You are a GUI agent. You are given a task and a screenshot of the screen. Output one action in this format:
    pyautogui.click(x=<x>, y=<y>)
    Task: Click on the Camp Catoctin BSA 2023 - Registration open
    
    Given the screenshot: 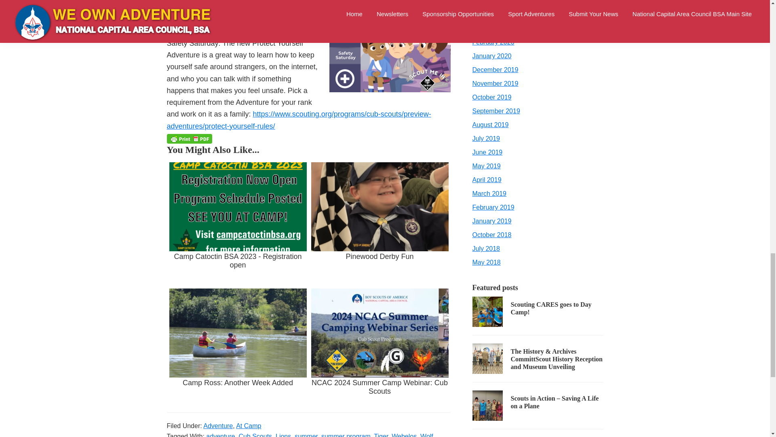 What is the action you would take?
    pyautogui.click(x=238, y=222)
    